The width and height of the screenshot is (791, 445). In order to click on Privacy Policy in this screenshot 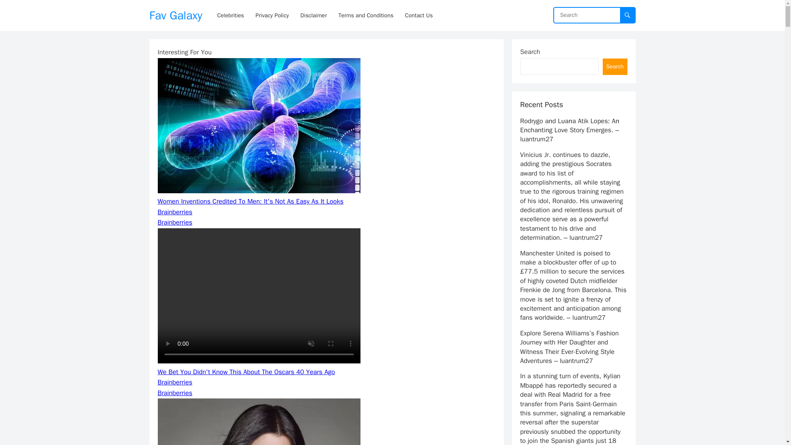, I will do `click(272, 15)`.